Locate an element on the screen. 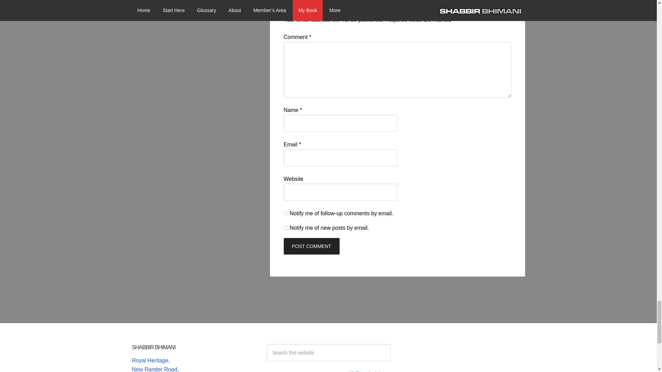 This screenshot has height=372, width=662. Post Comment is located at coordinates (311, 246).